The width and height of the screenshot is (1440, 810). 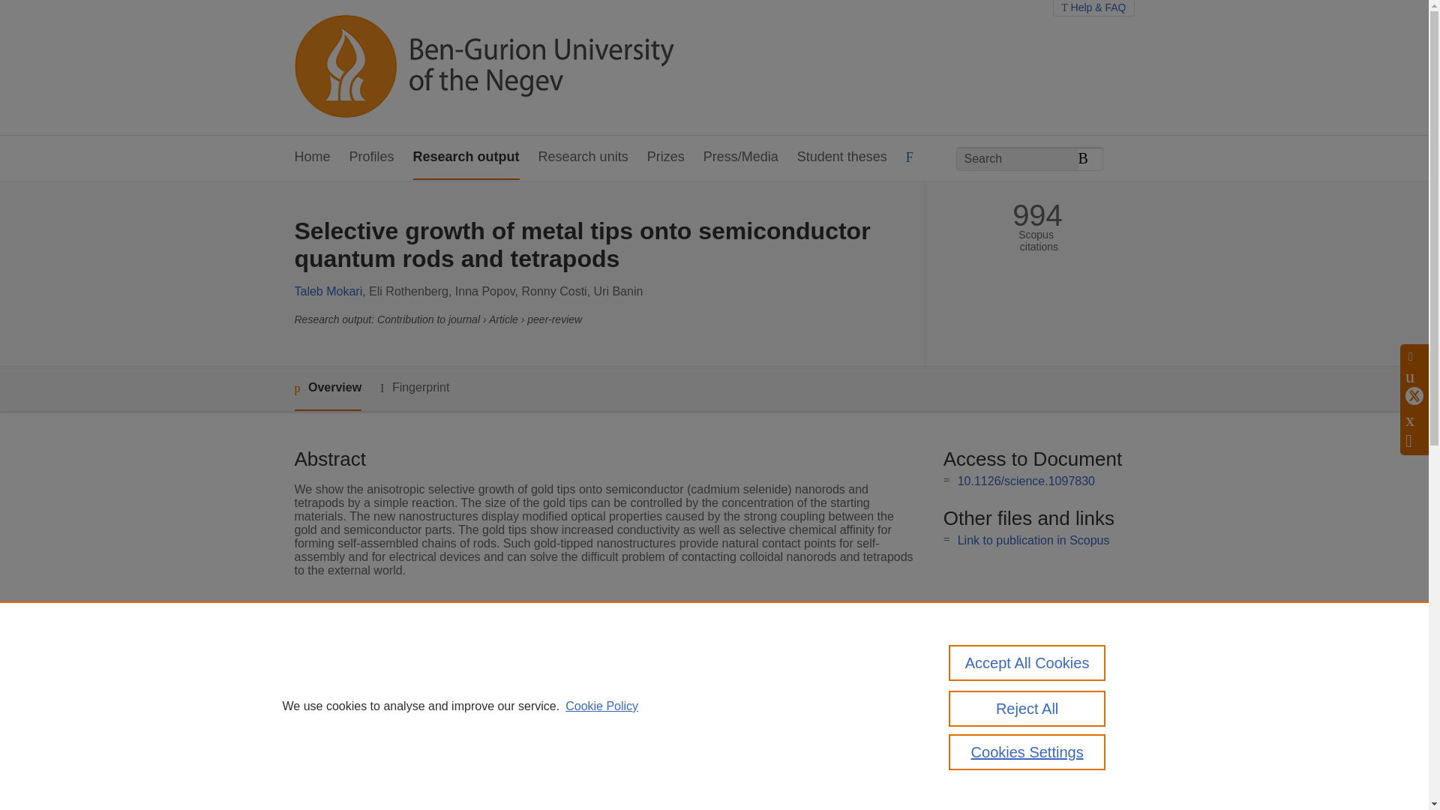 I want to click on Research units, so click(x=583, y=157).